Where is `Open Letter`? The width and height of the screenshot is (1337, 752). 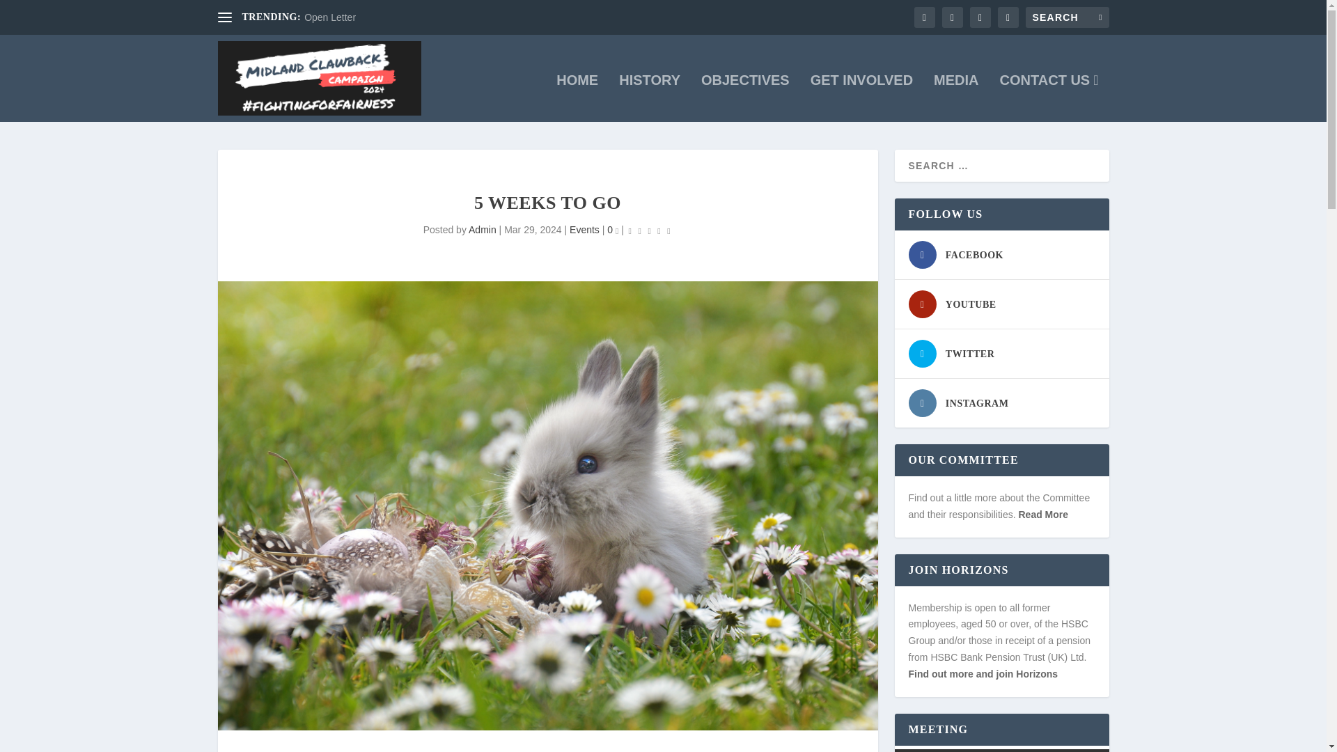 Open Letter is located at coordinates (330, 17).